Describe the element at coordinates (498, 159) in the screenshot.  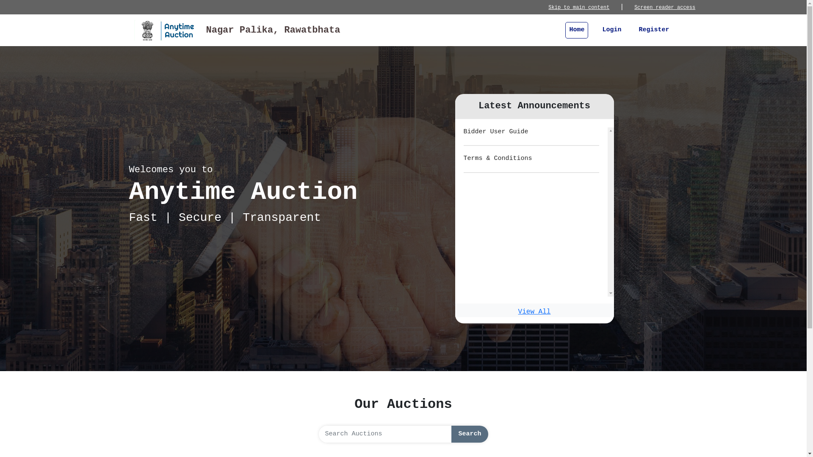
I see `Terms & Conditions` at that location.